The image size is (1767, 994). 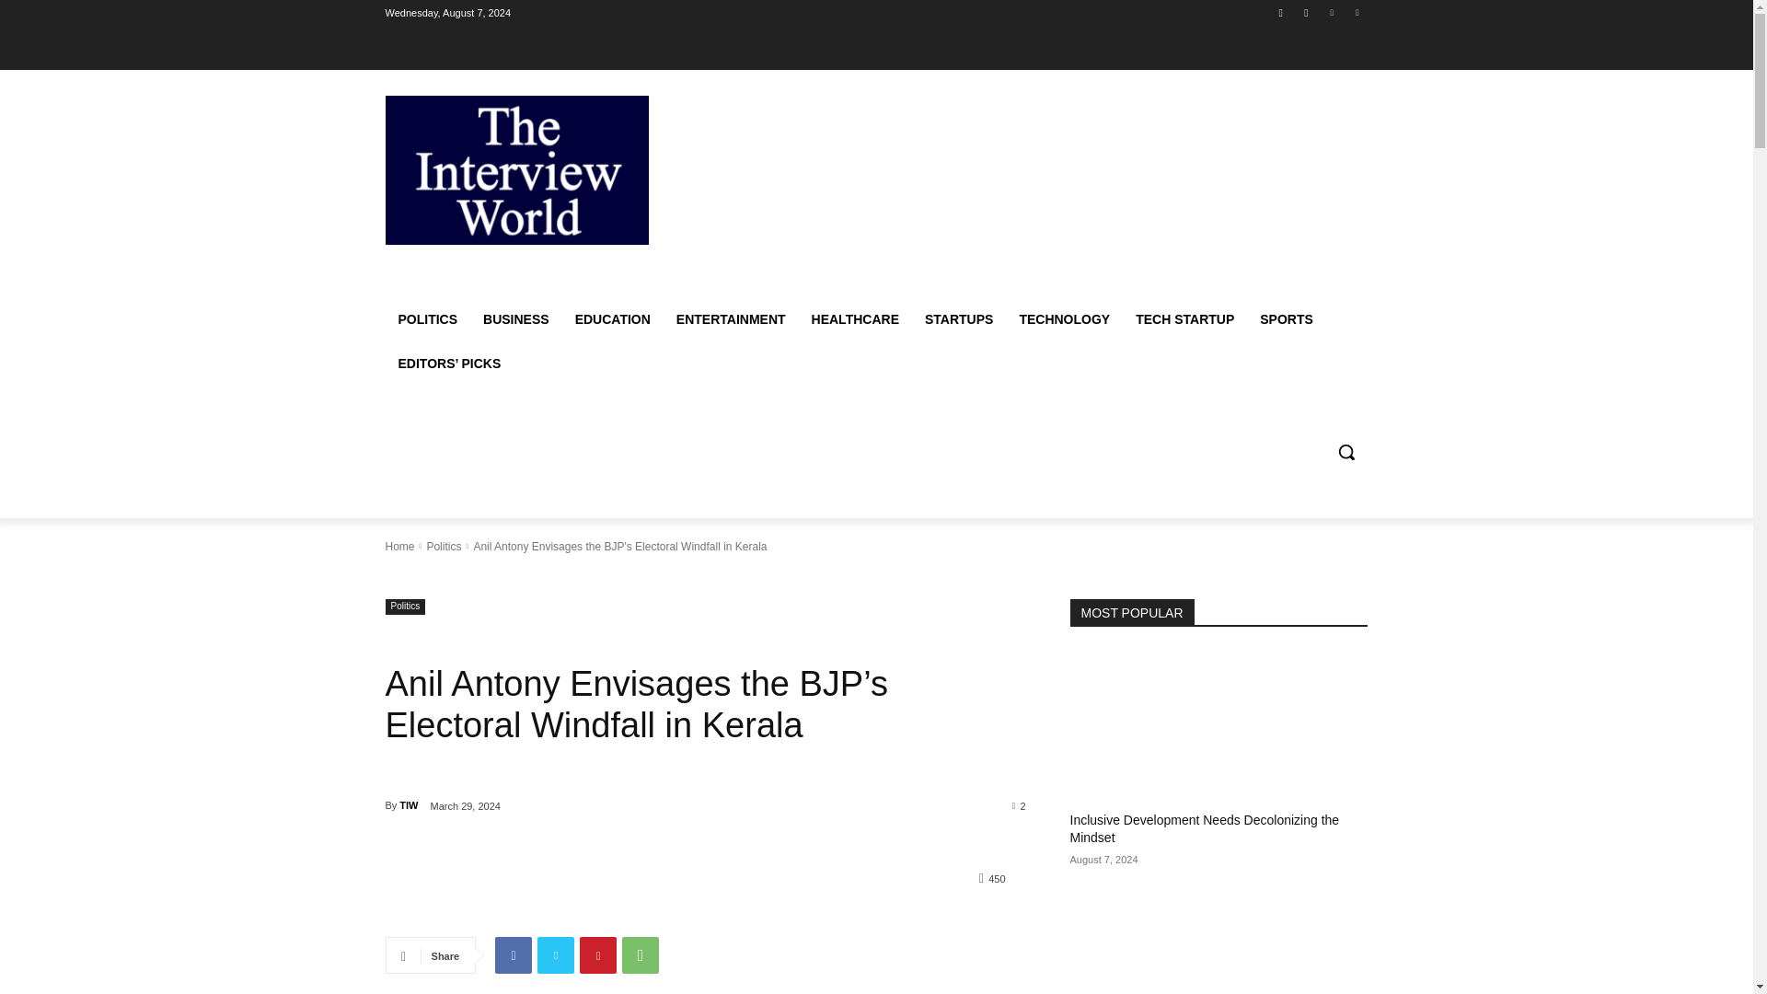 I want to click on Politics, so click(x=444, y=547).